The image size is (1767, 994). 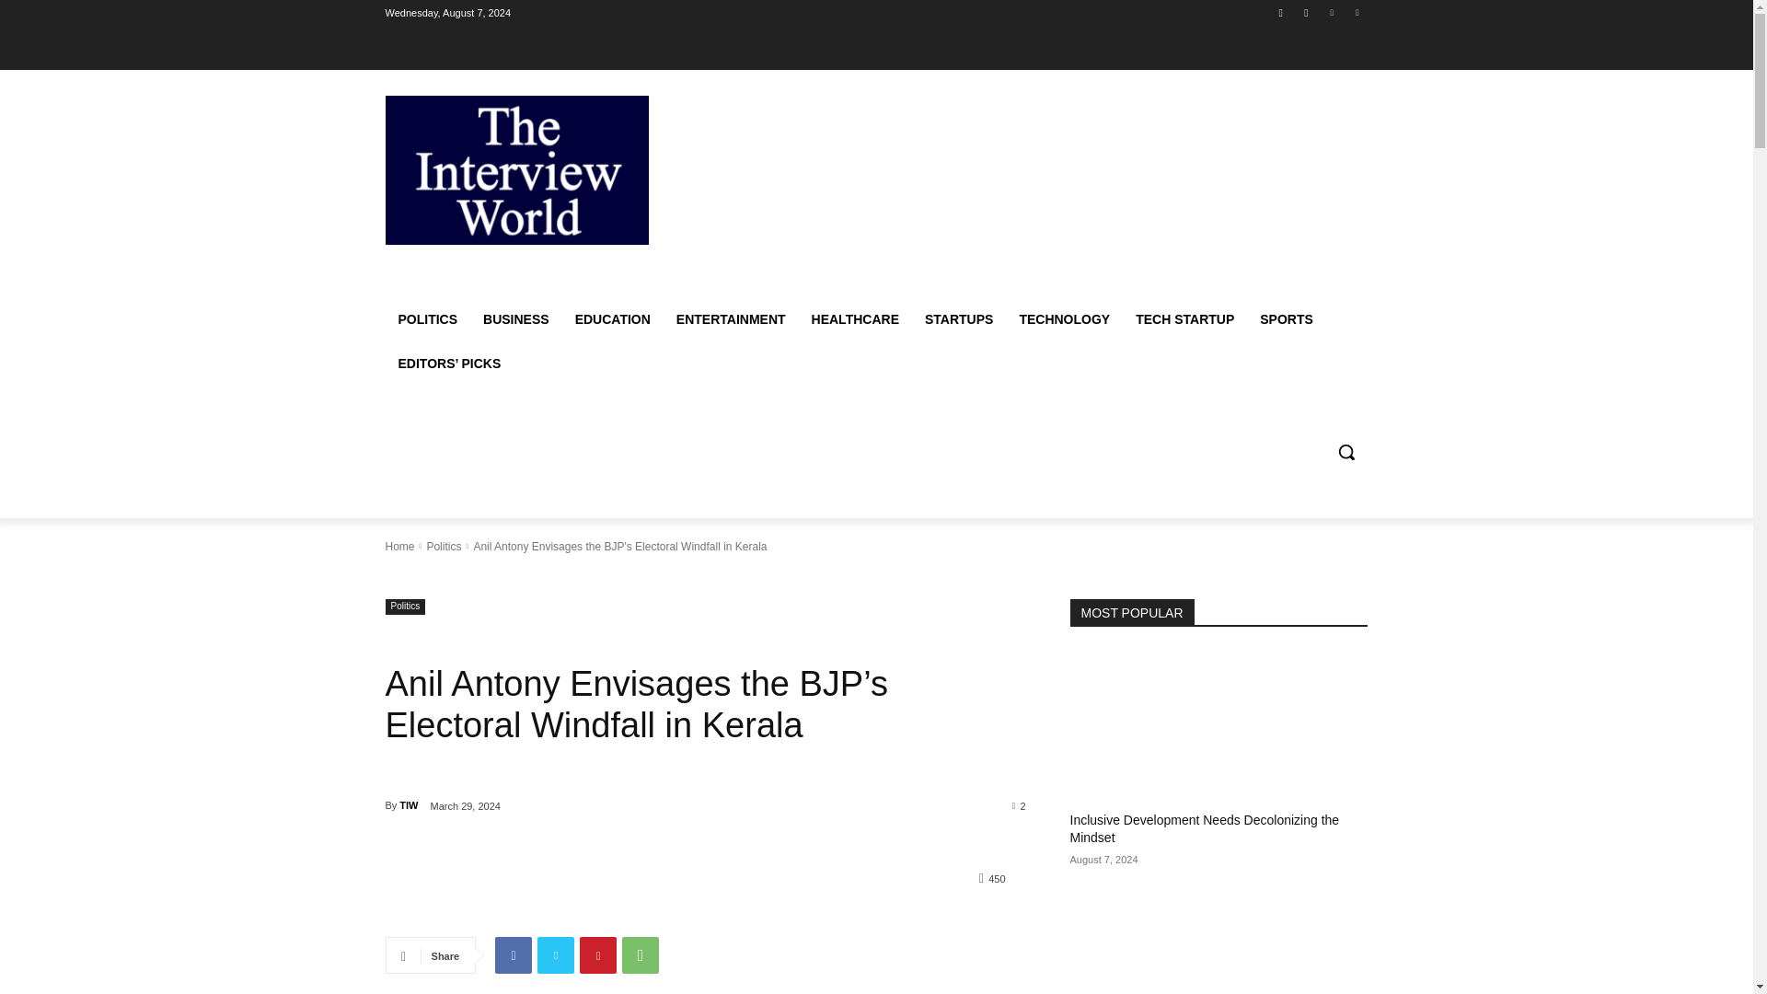 I want to click on Politics, so click(x=444, y=547).